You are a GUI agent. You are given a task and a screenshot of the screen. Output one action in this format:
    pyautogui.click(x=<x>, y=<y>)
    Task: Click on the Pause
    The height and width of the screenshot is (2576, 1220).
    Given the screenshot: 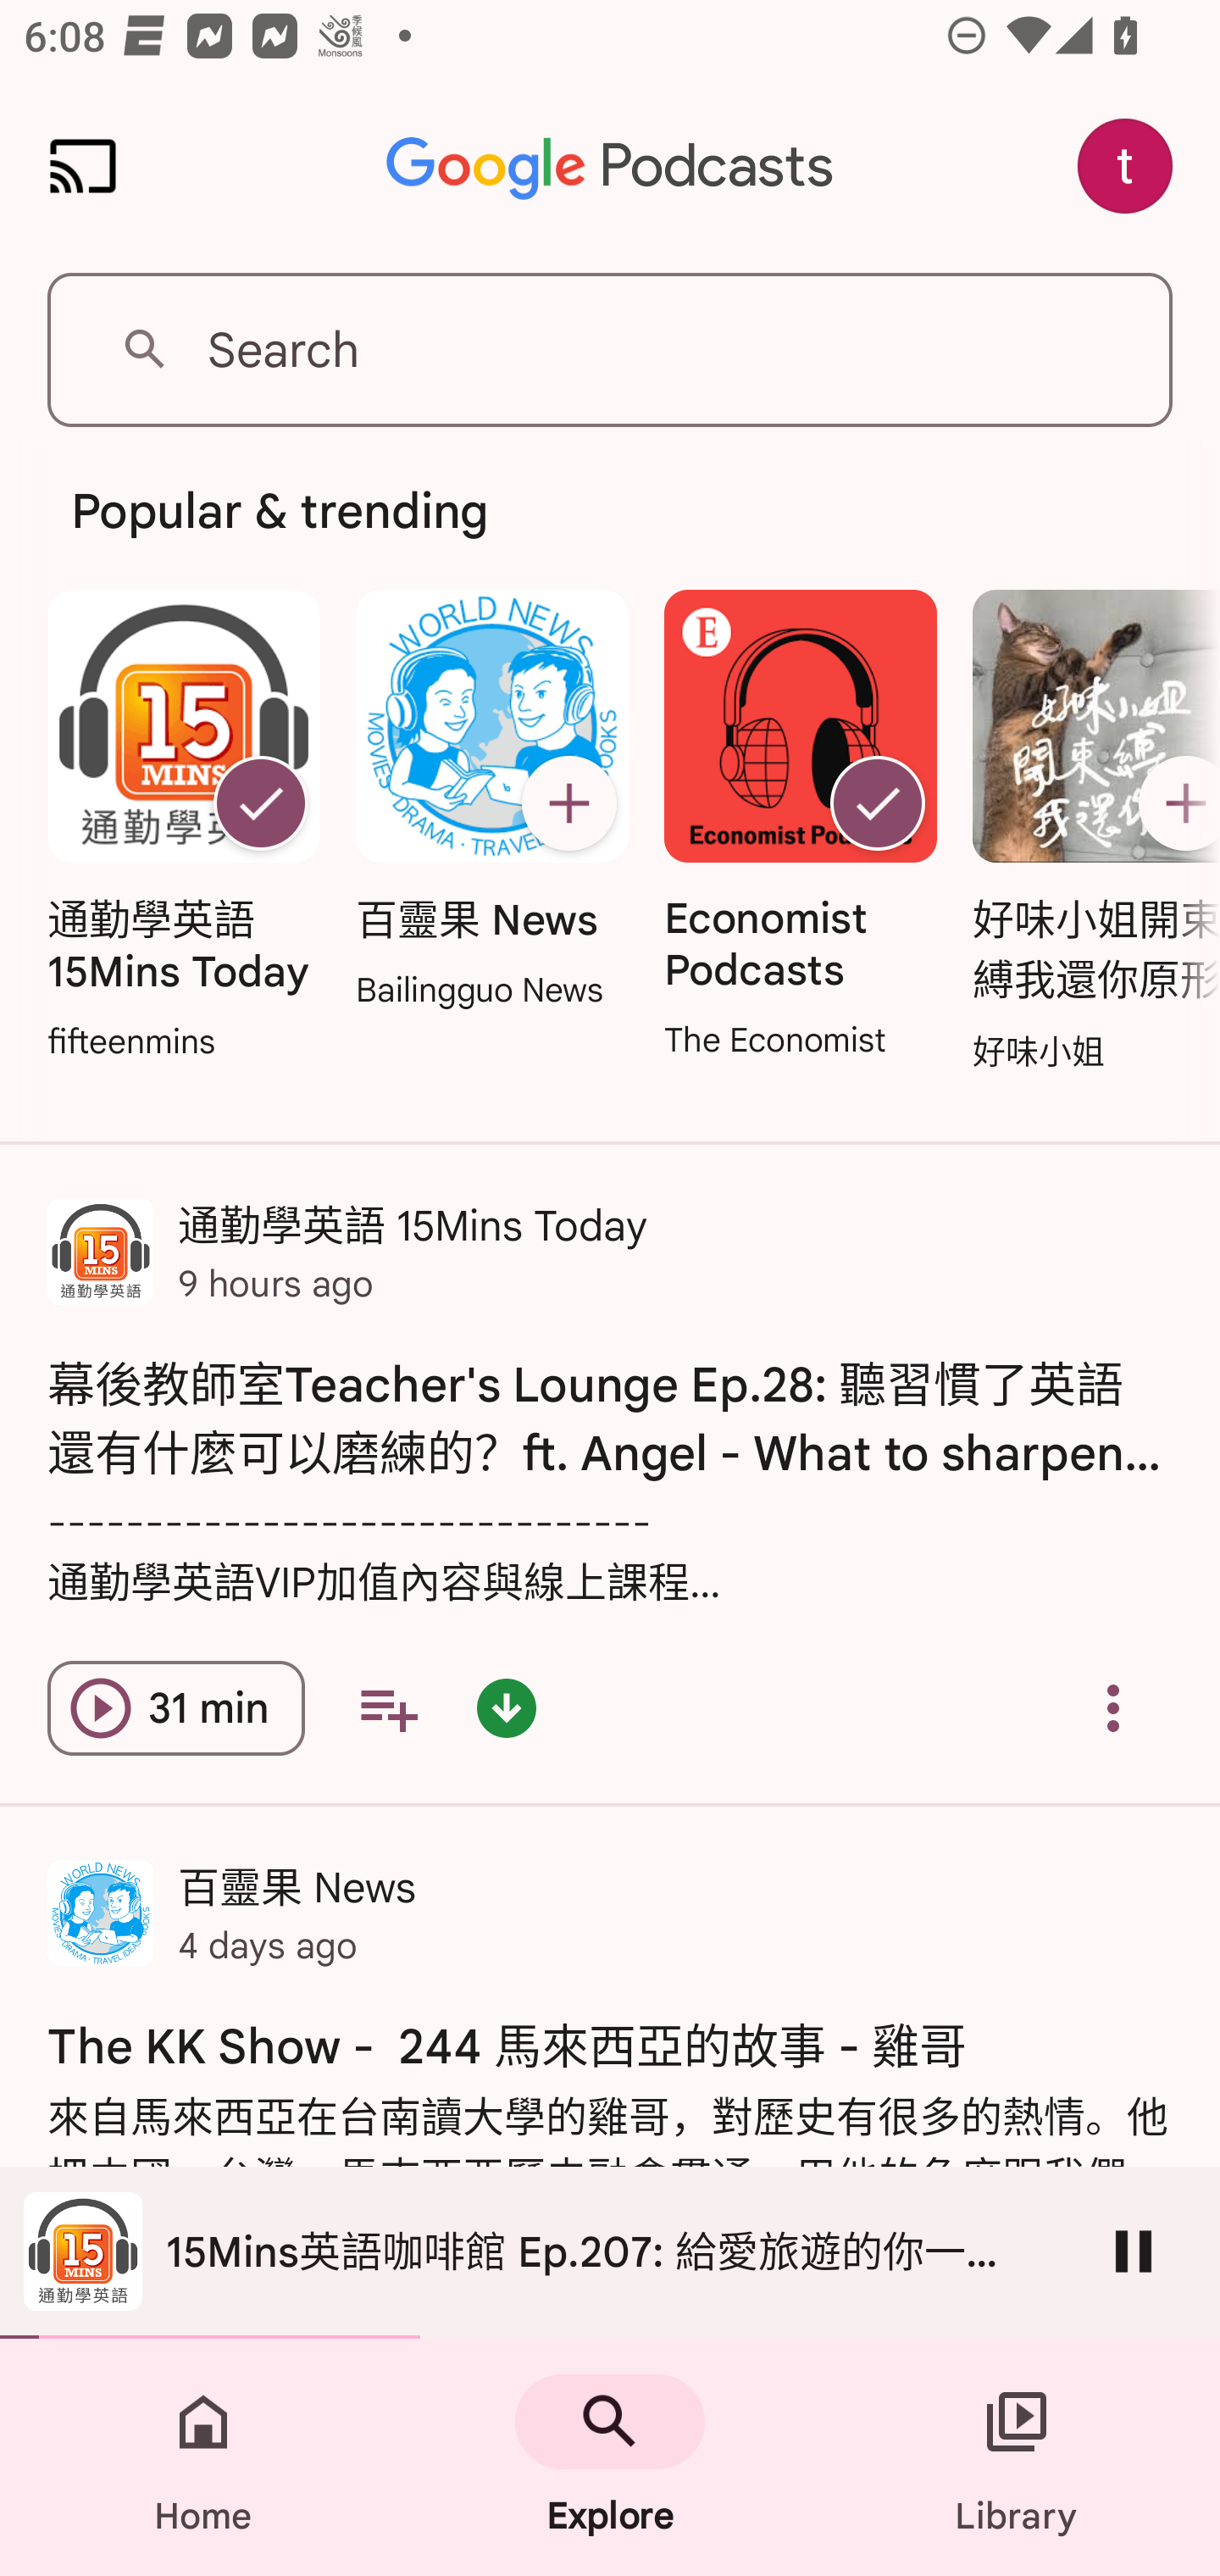 What is the action you would take?
    pyautogui.click(x=1134, y=2251)
    